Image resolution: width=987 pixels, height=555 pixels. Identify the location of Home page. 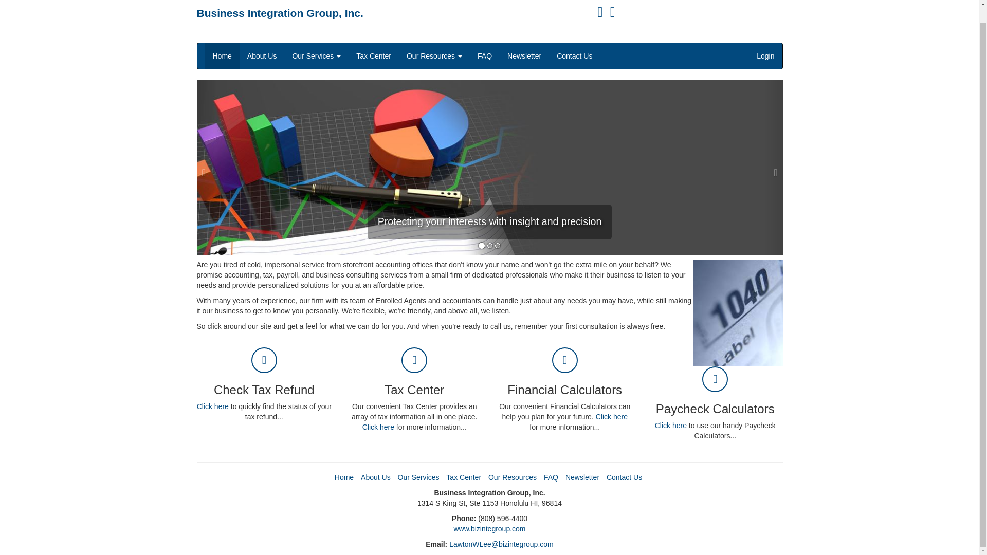
(280, 13).